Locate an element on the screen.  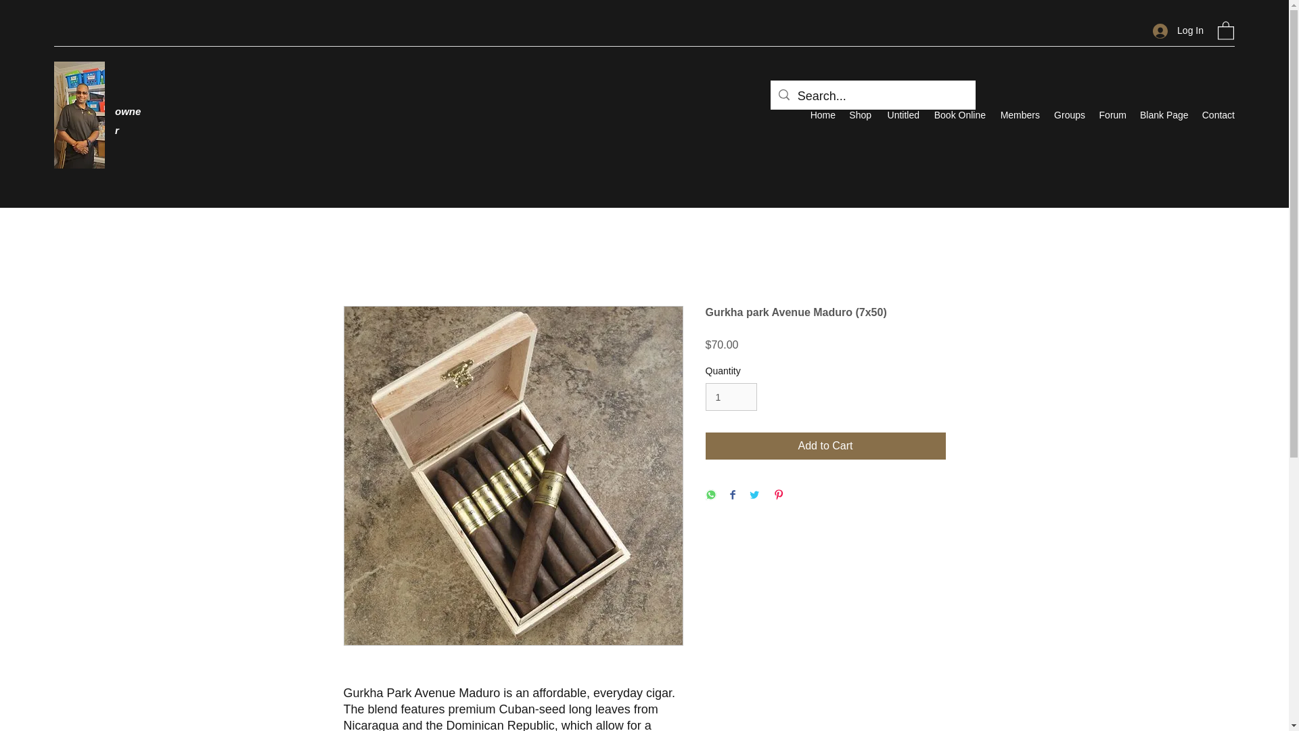
Blank Page is located at coordinates (1163, 115).